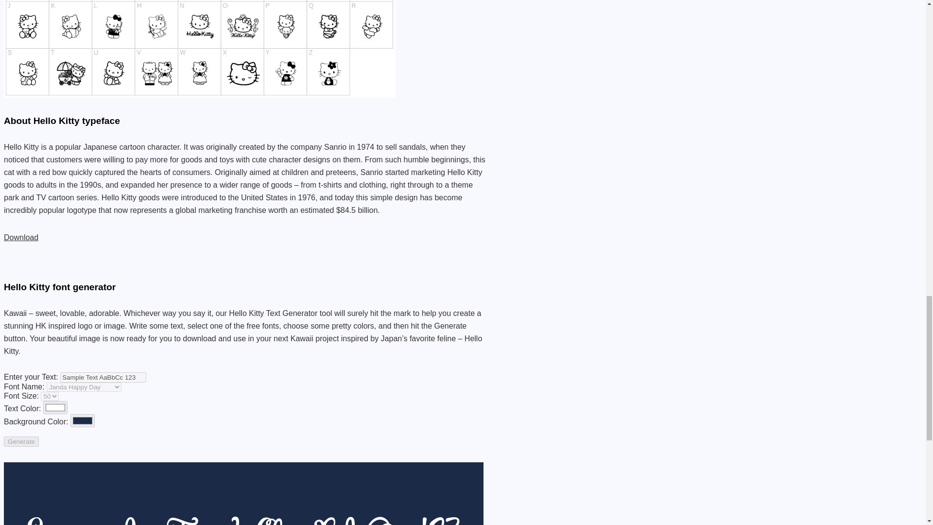 Image resolution: width=933 pixels, height=525 pixels. Describe the element at coordinates (83, 421) in the screenshot. I see `Choose your color` at that location.